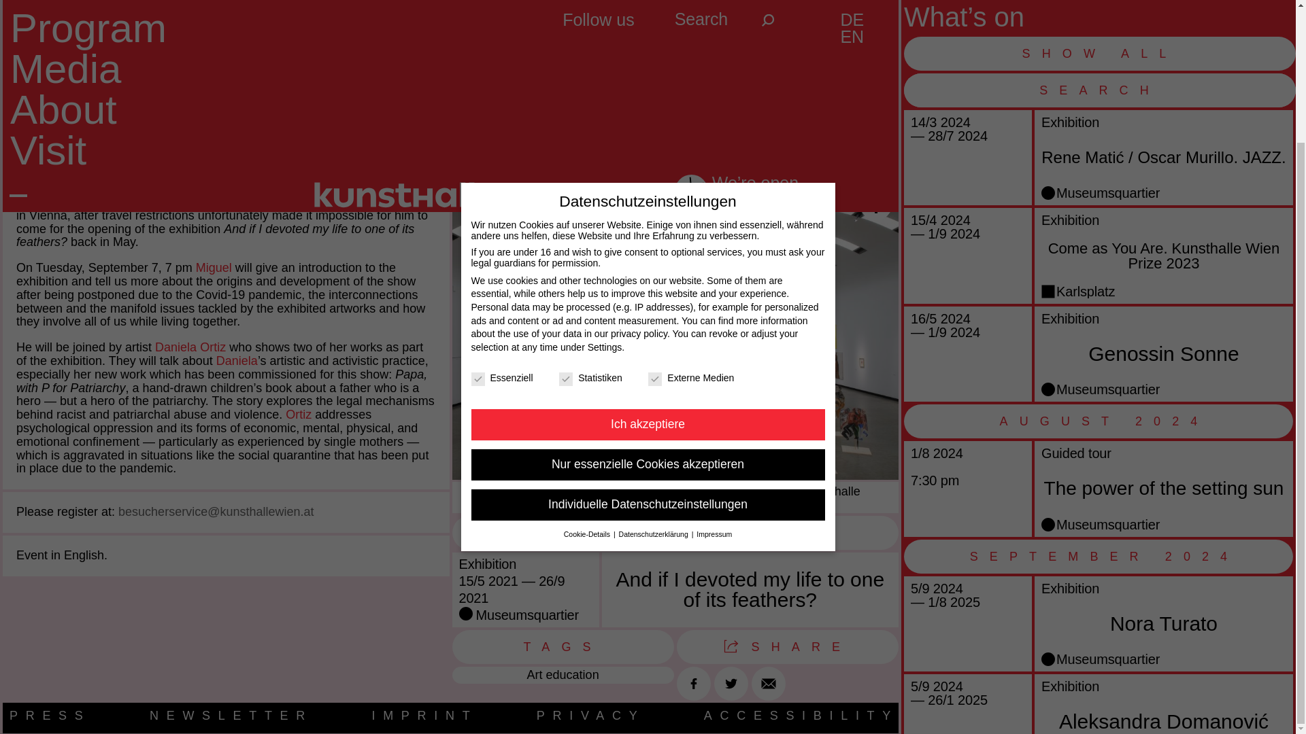 The width and height of the screenshot is (1306, 734). I want to click on Visit, so click(48, 3).